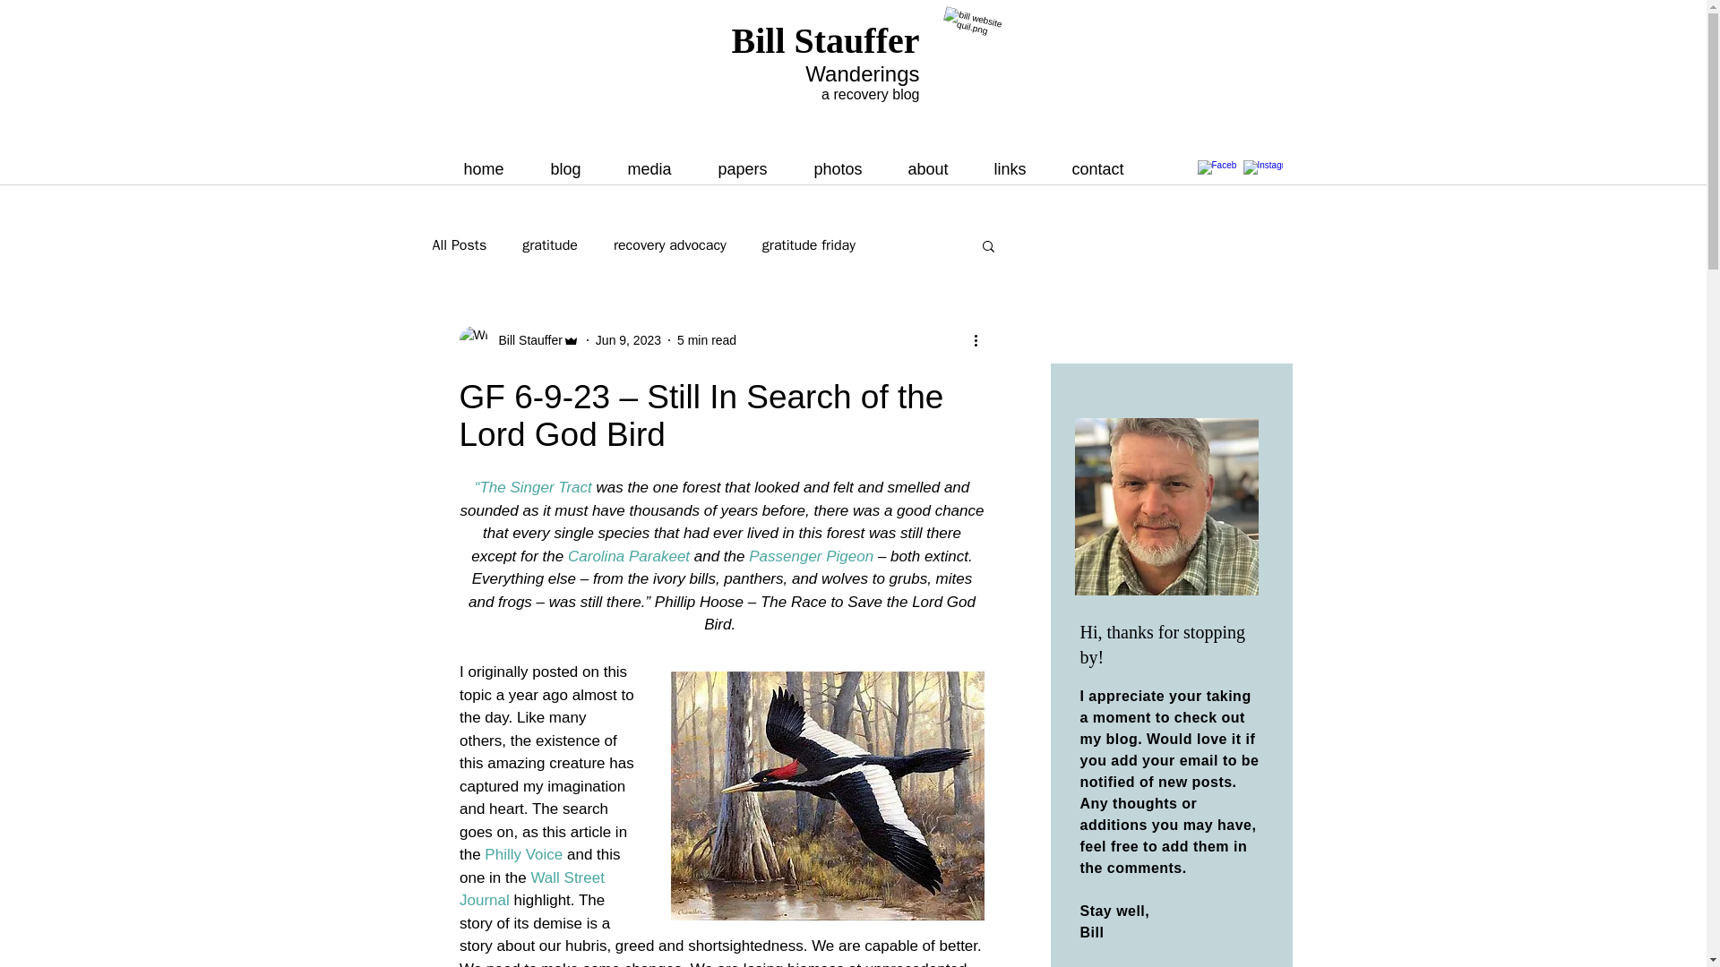 The height and width of the screenshot is (967, 1720). What do you see at coordinates (847, 168) in the screenshot?
I see `photos` at bounding box center [847, 168].